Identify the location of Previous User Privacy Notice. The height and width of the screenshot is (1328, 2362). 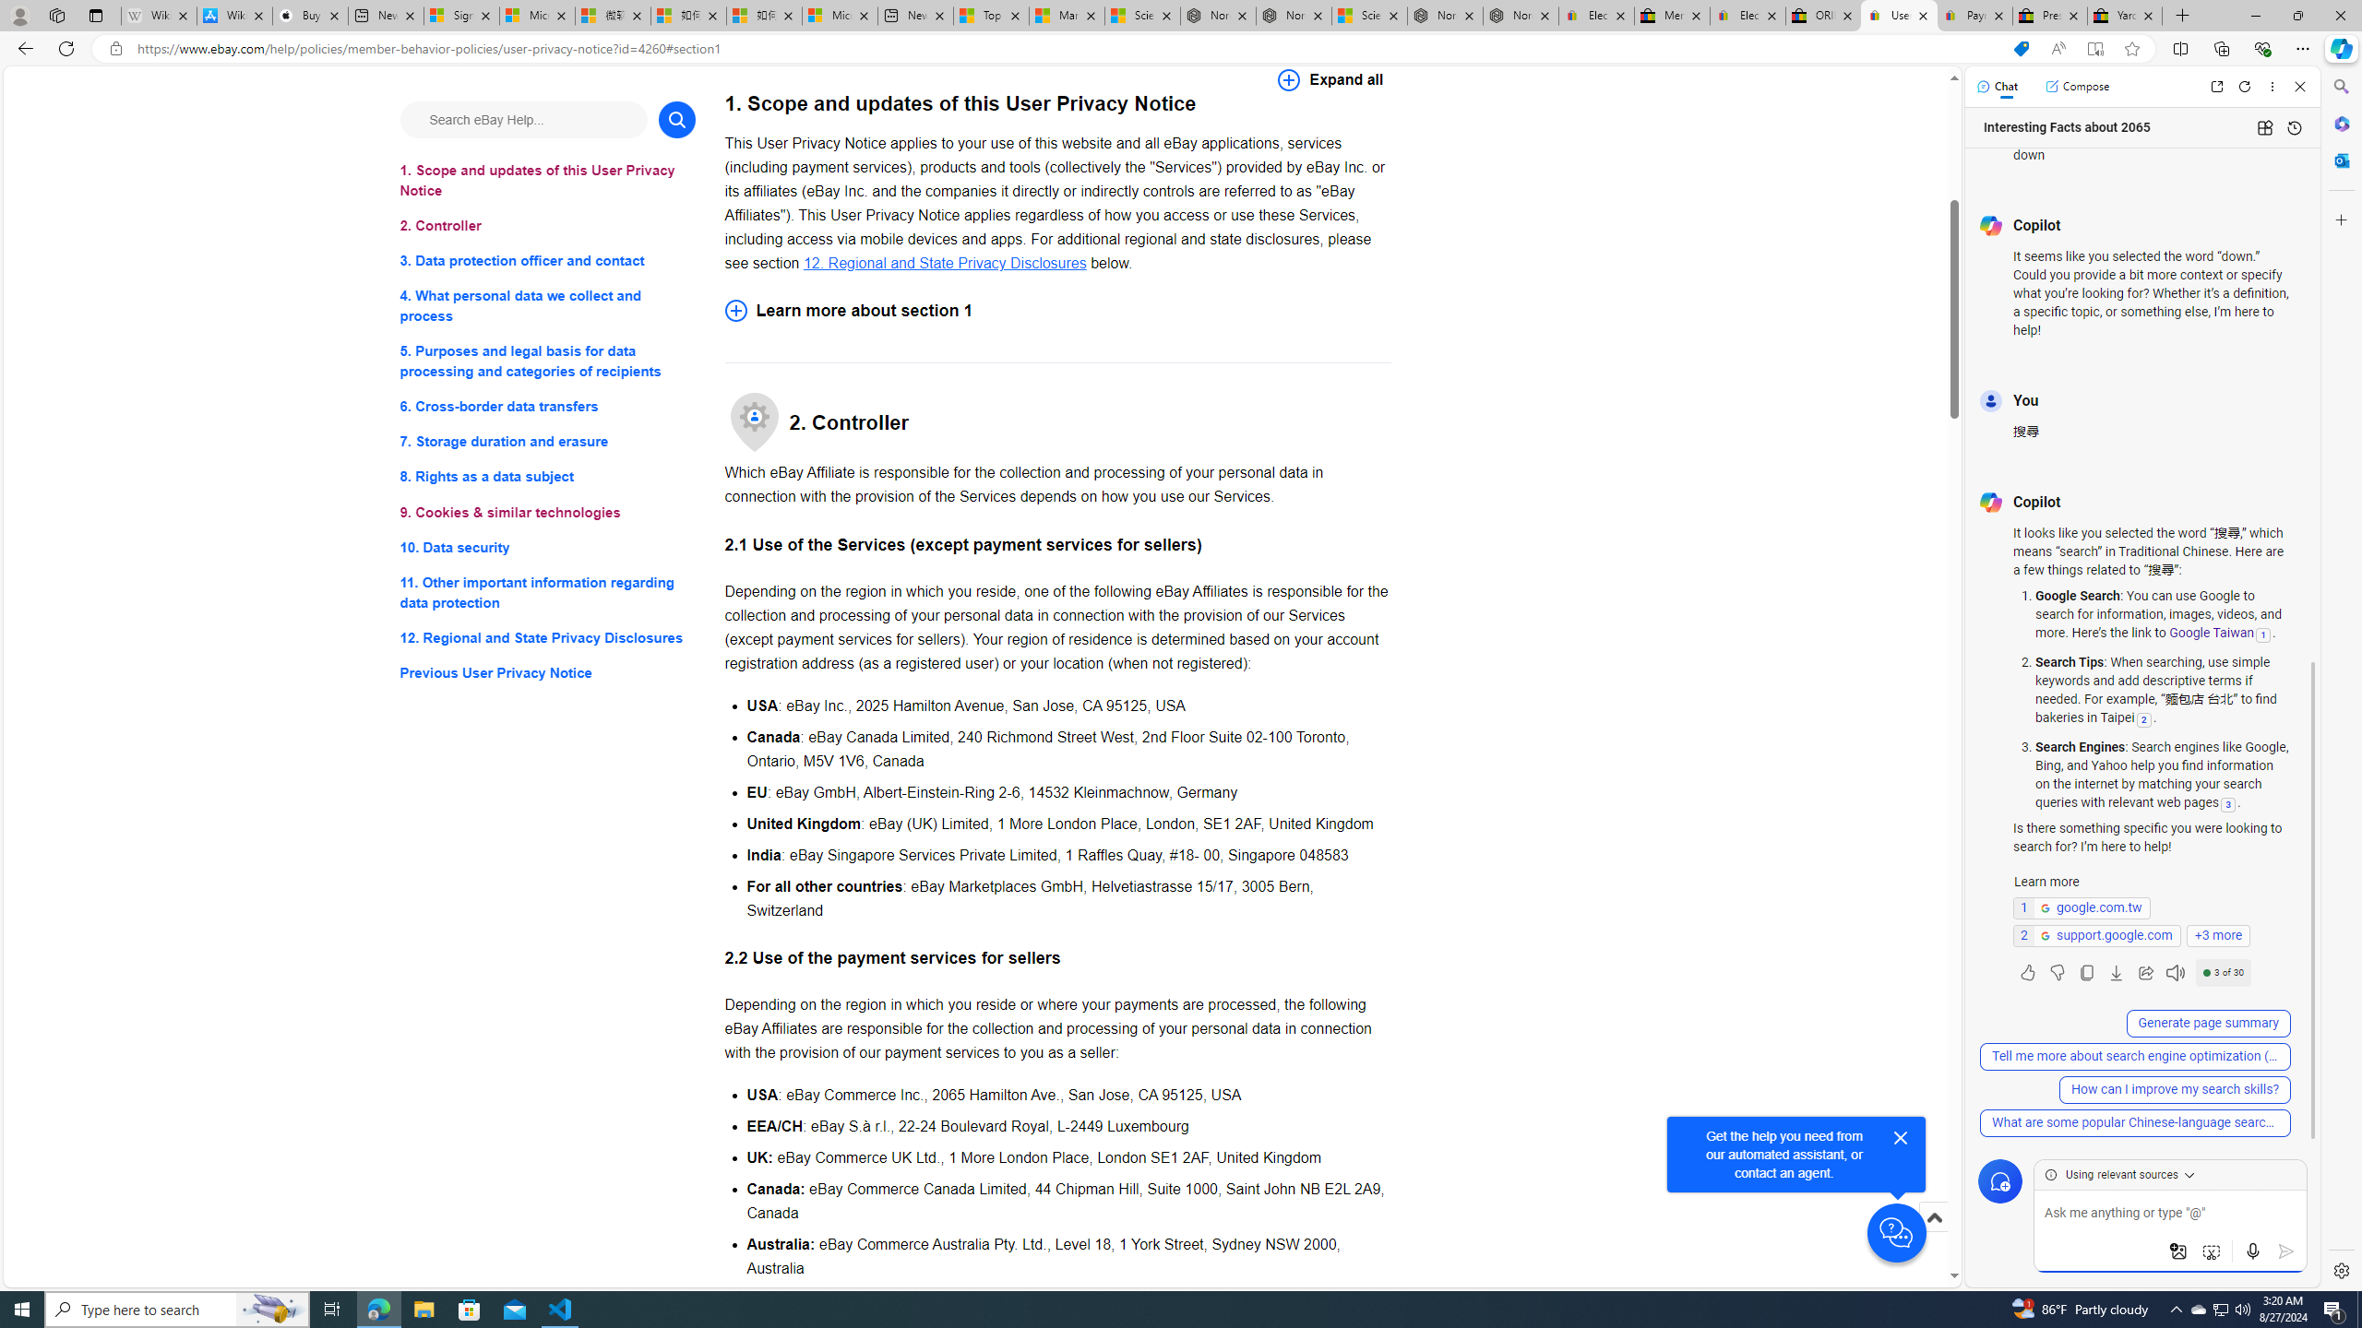
(548, 673).